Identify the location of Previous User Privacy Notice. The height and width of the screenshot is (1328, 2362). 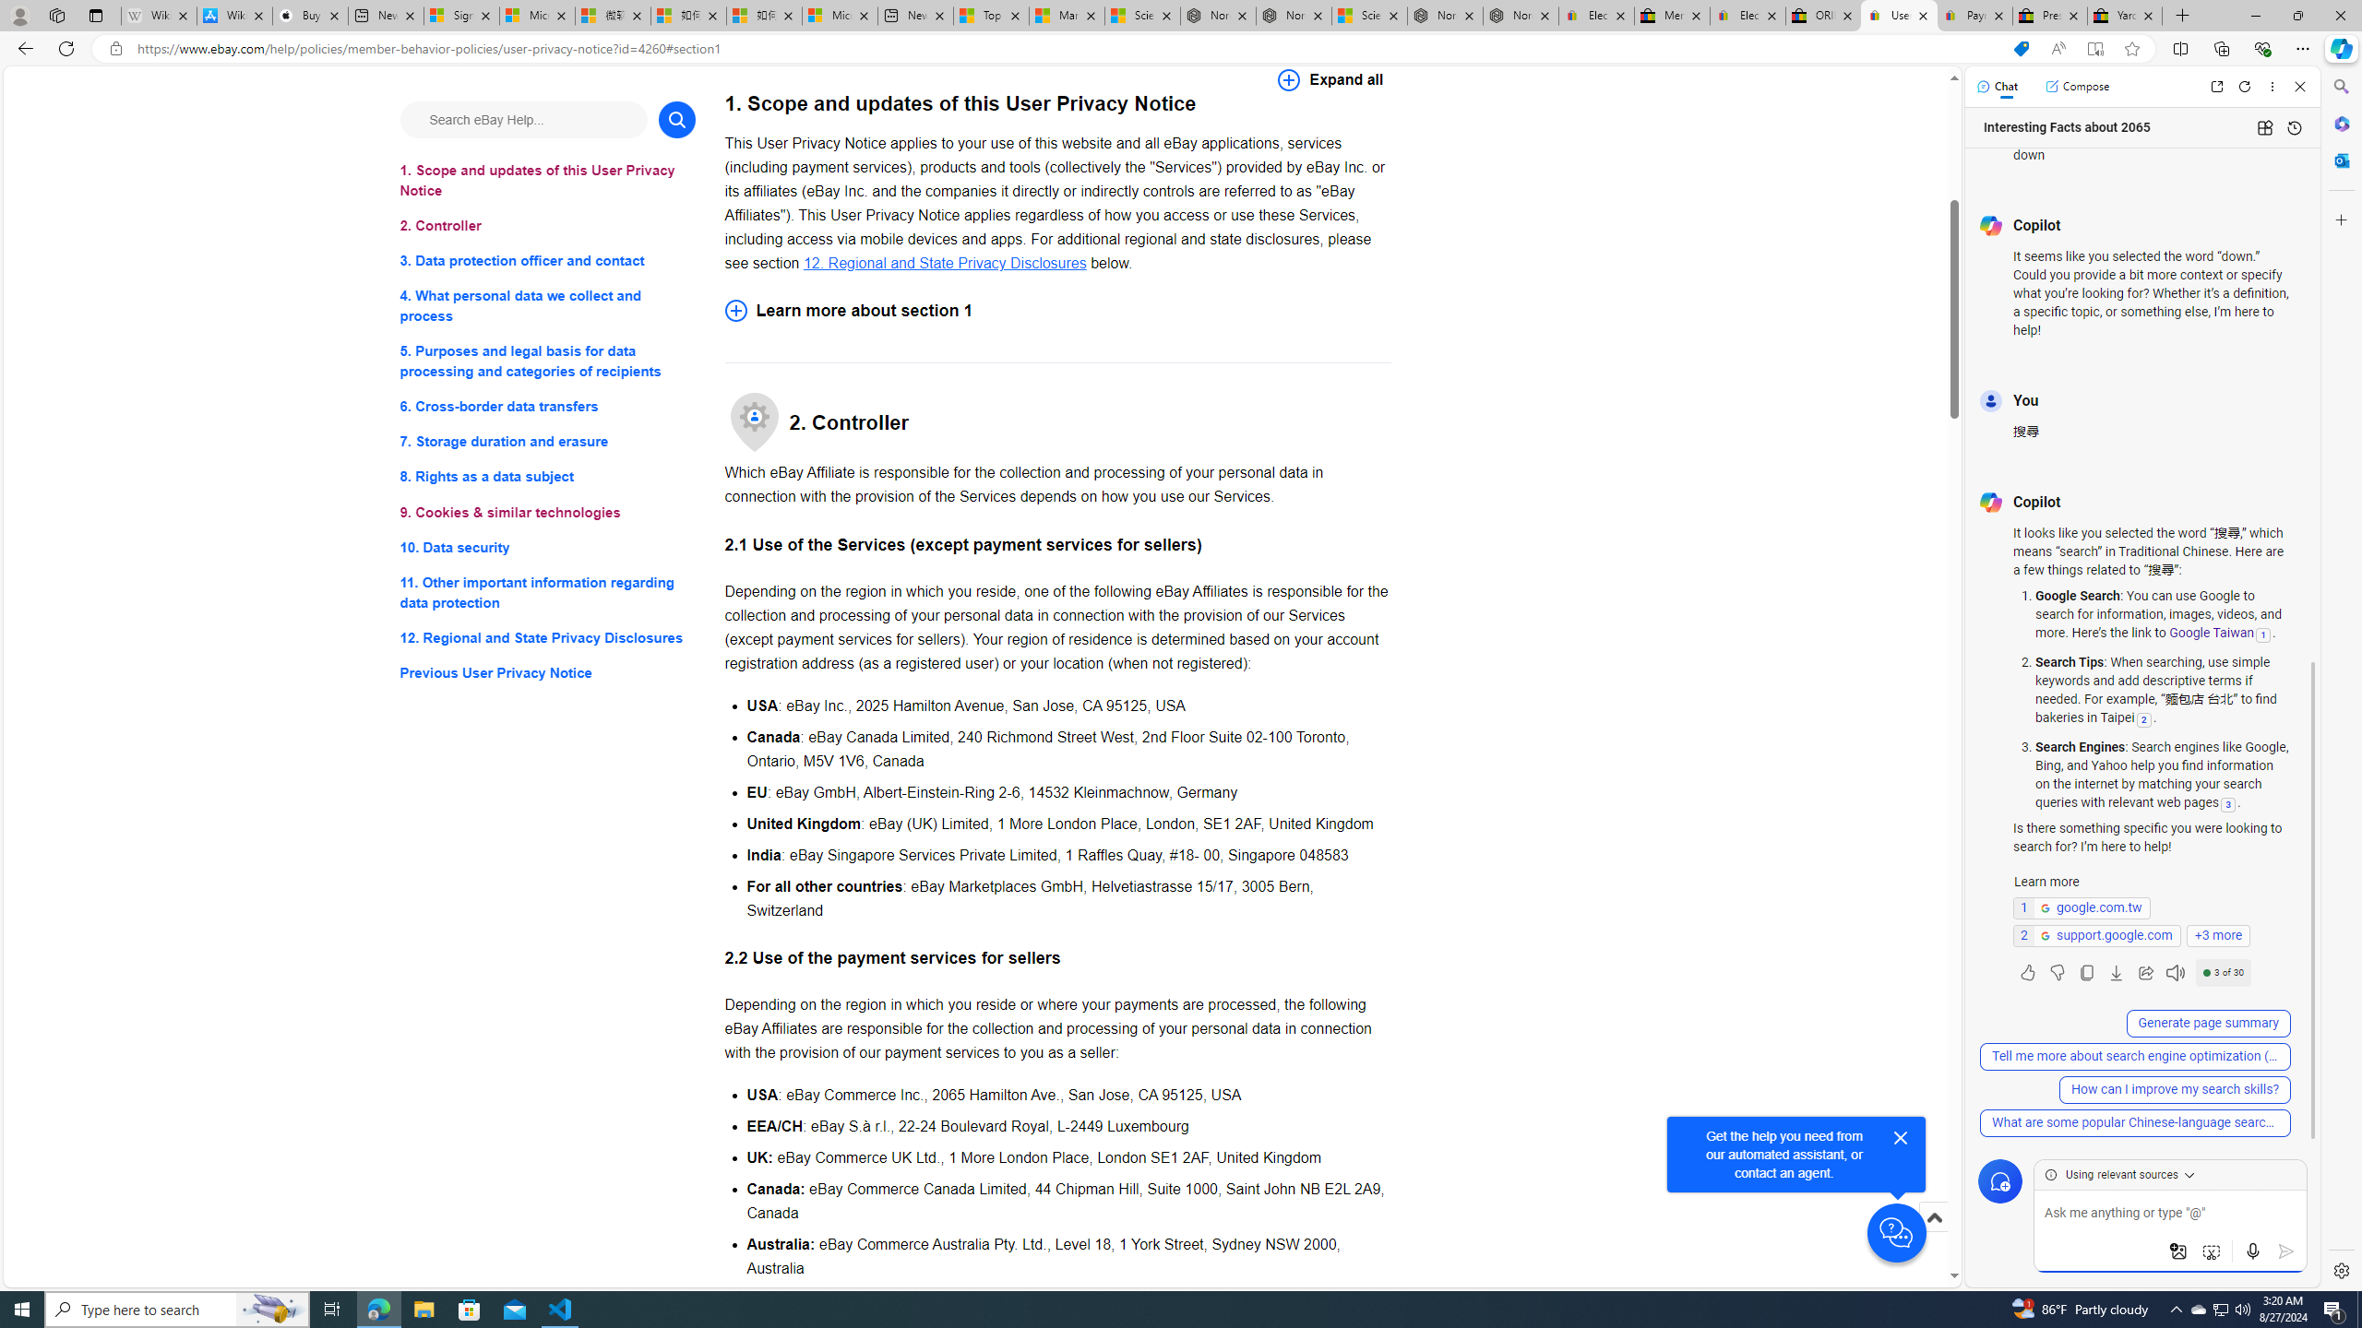
(548, 673).